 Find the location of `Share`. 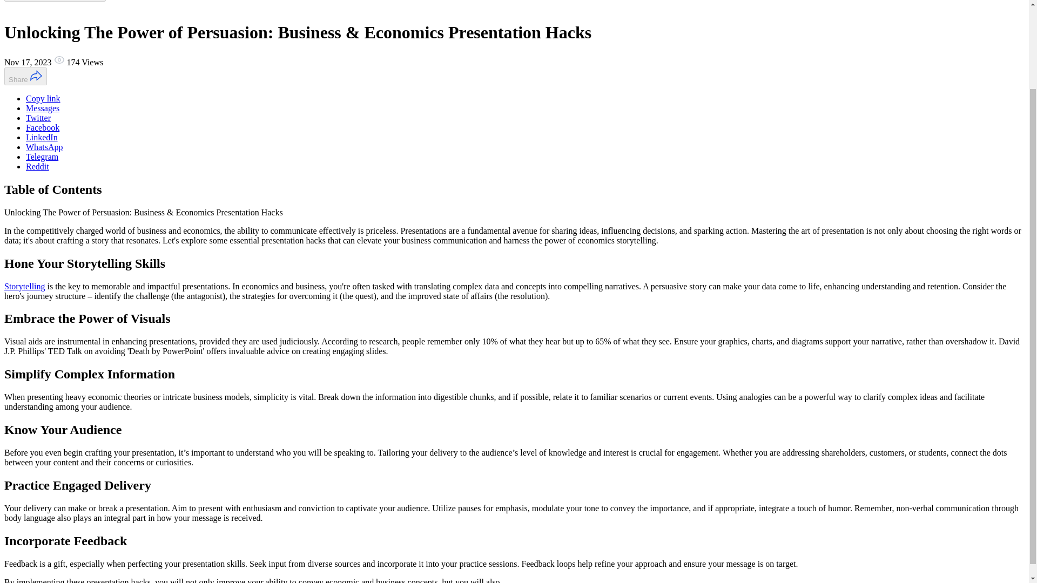

Share is located at coordinates (25, 76).